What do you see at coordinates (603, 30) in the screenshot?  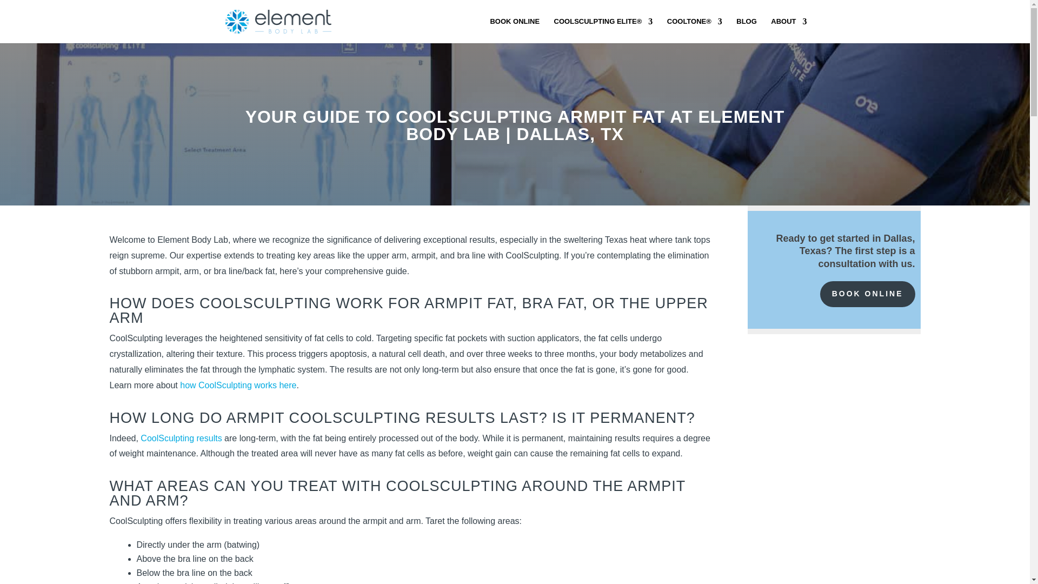 I see `Learn How CoolSculpting Works` at bounding box center [603, 30].